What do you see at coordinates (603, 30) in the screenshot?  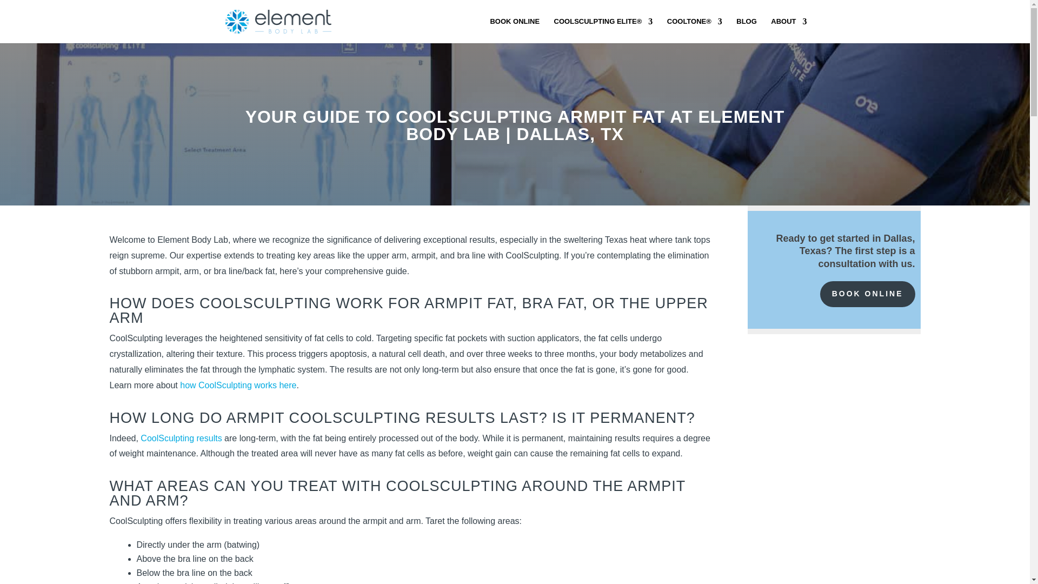 I see `Learn How CoolSculpting Works` at bounding box center [603, 30].